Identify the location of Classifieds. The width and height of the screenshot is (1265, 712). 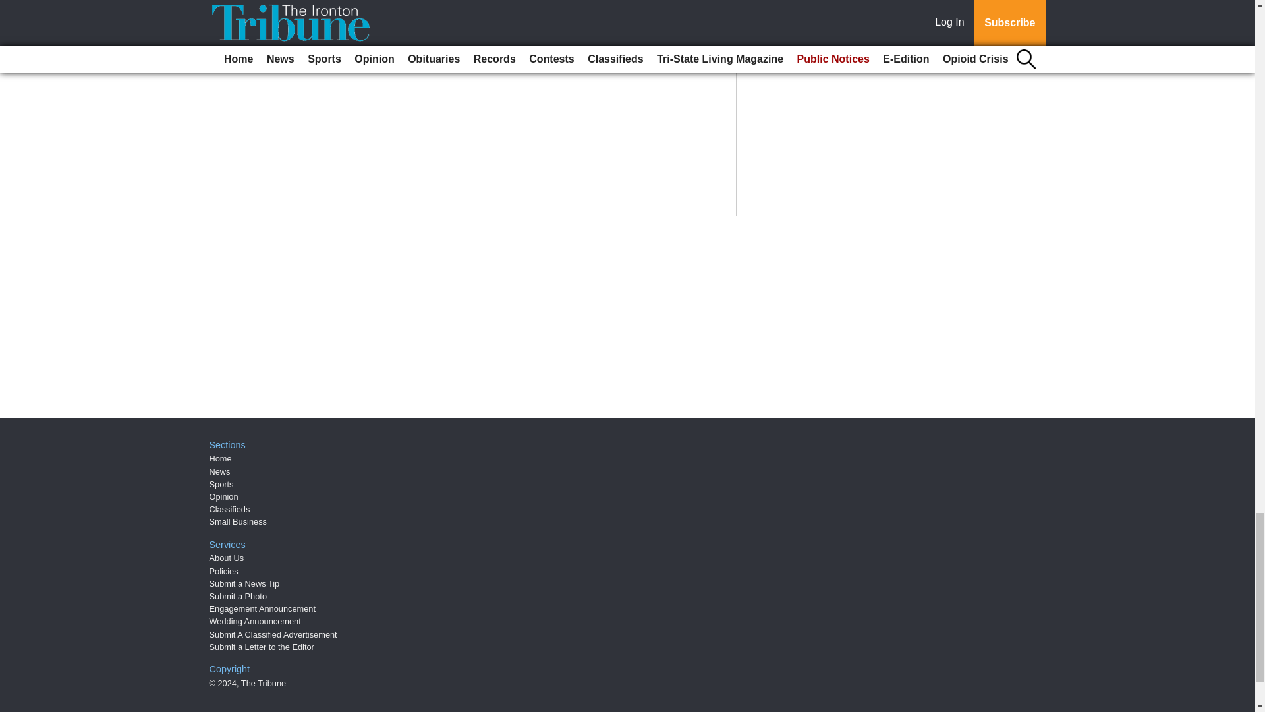
(230, 509).